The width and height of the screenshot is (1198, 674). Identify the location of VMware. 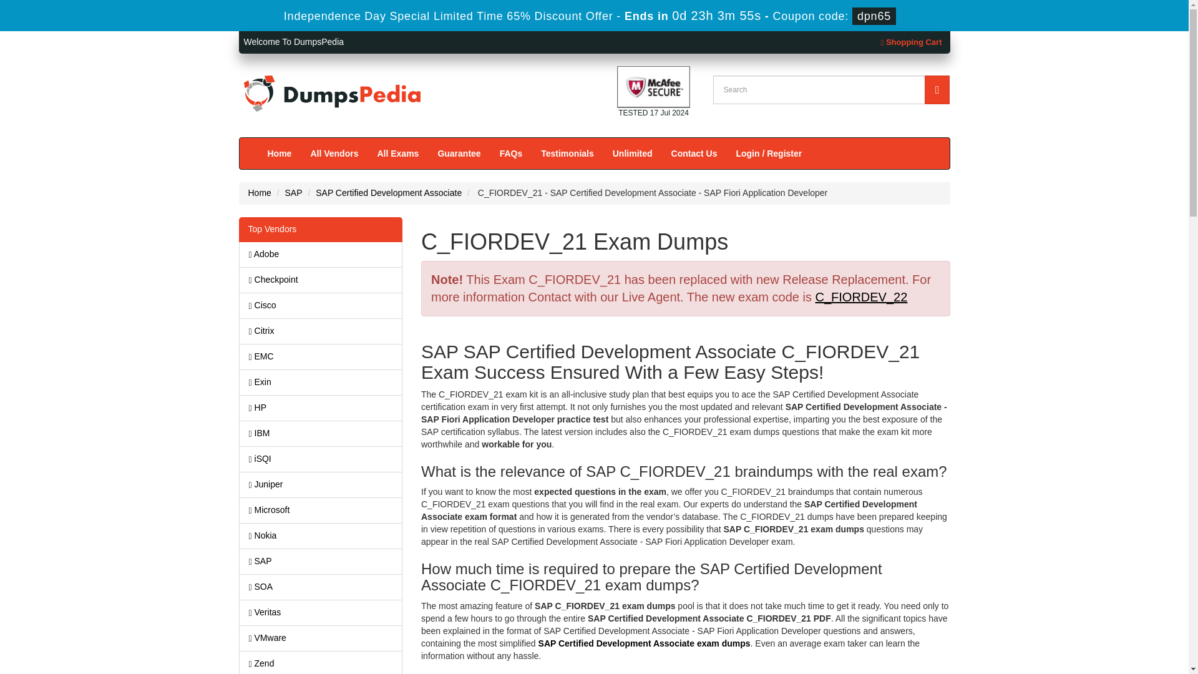
(321, 638).